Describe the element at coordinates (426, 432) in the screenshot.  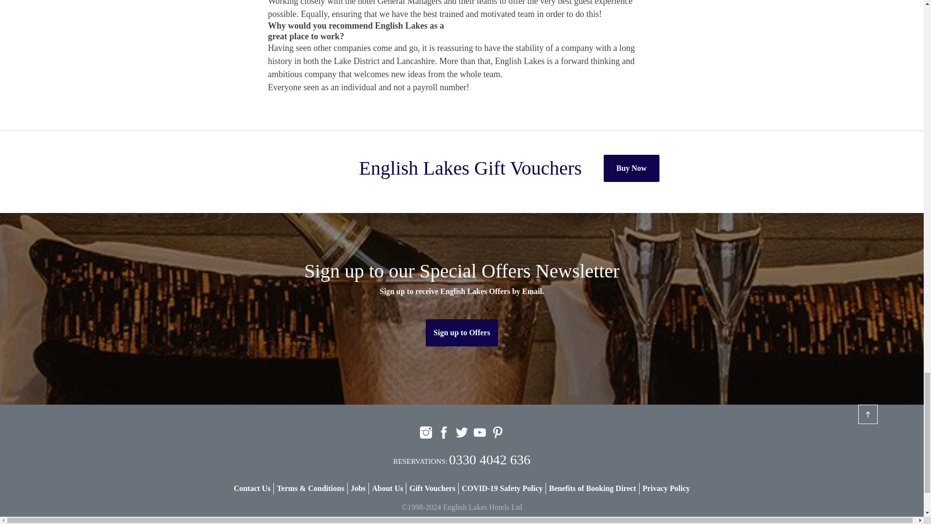
I see `Instagram` at that location.